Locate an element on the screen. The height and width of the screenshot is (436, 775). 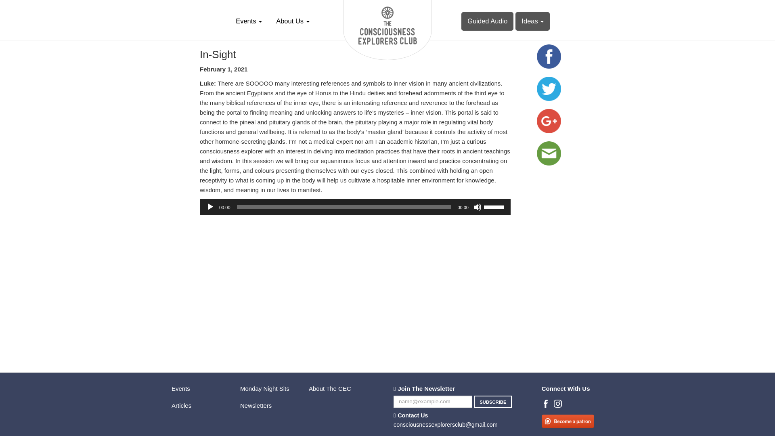
twitter is located at coordinates (549, 89).